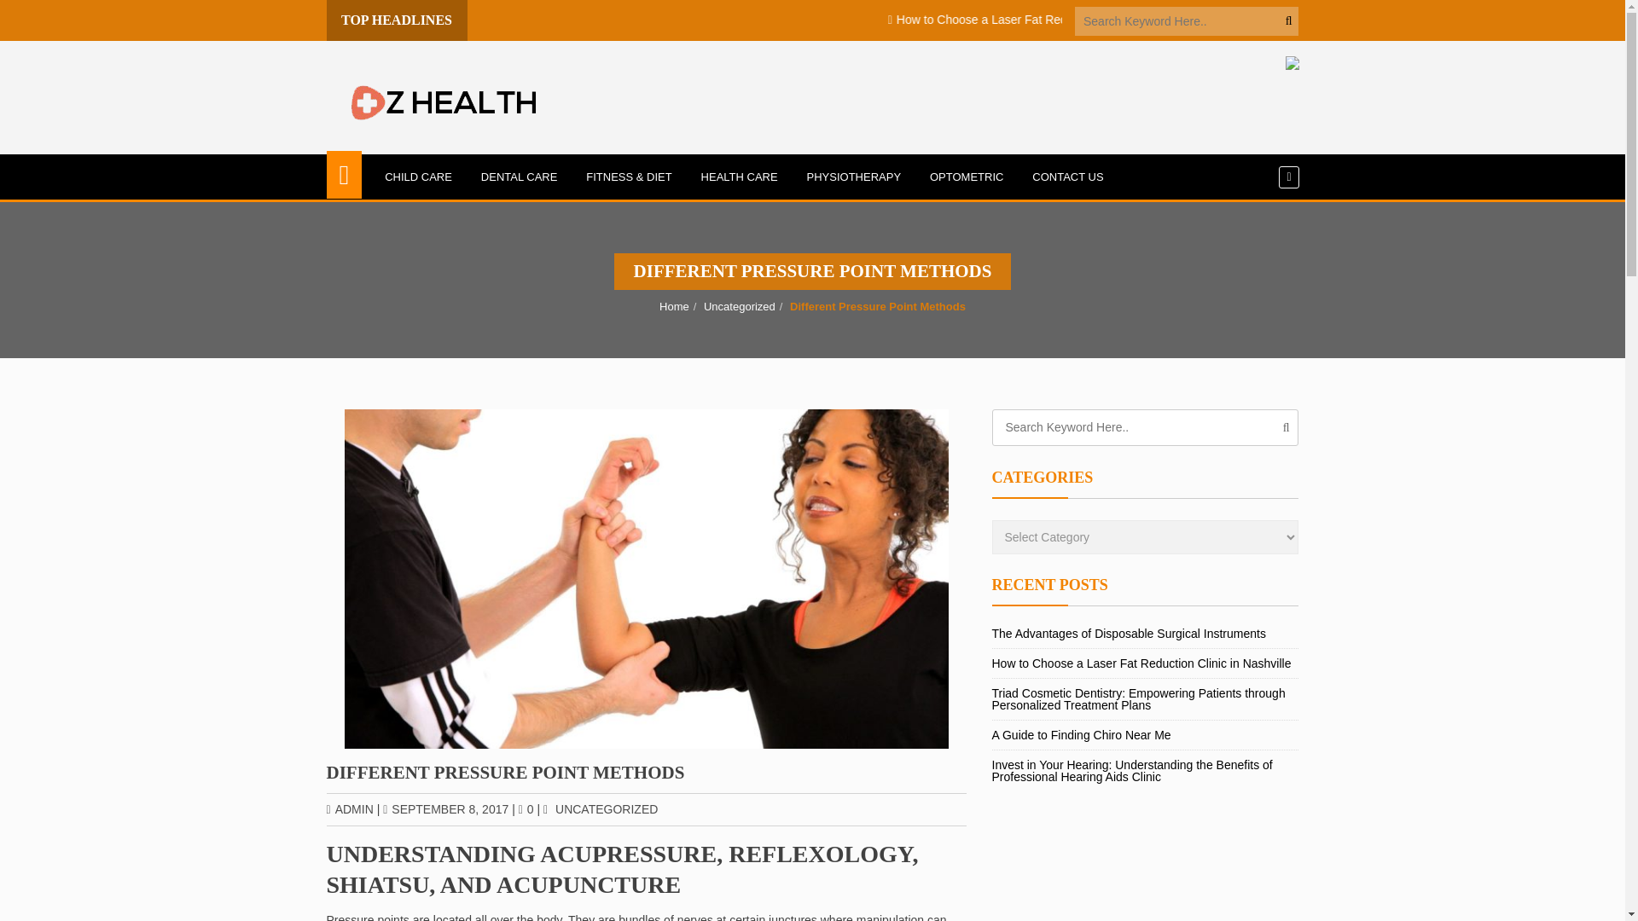  I want to click on 0, so click(526, 808).